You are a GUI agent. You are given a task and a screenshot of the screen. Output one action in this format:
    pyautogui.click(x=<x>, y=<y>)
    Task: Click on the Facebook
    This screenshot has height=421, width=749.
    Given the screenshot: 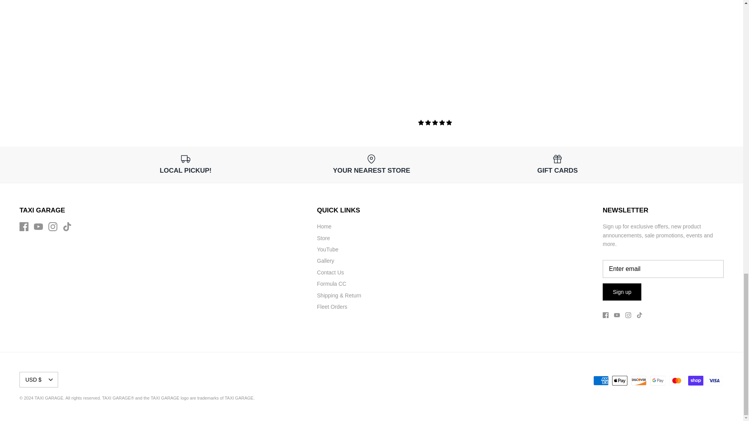 What is the action you would take?
    pyautogui.click(x=23, y=226)
    